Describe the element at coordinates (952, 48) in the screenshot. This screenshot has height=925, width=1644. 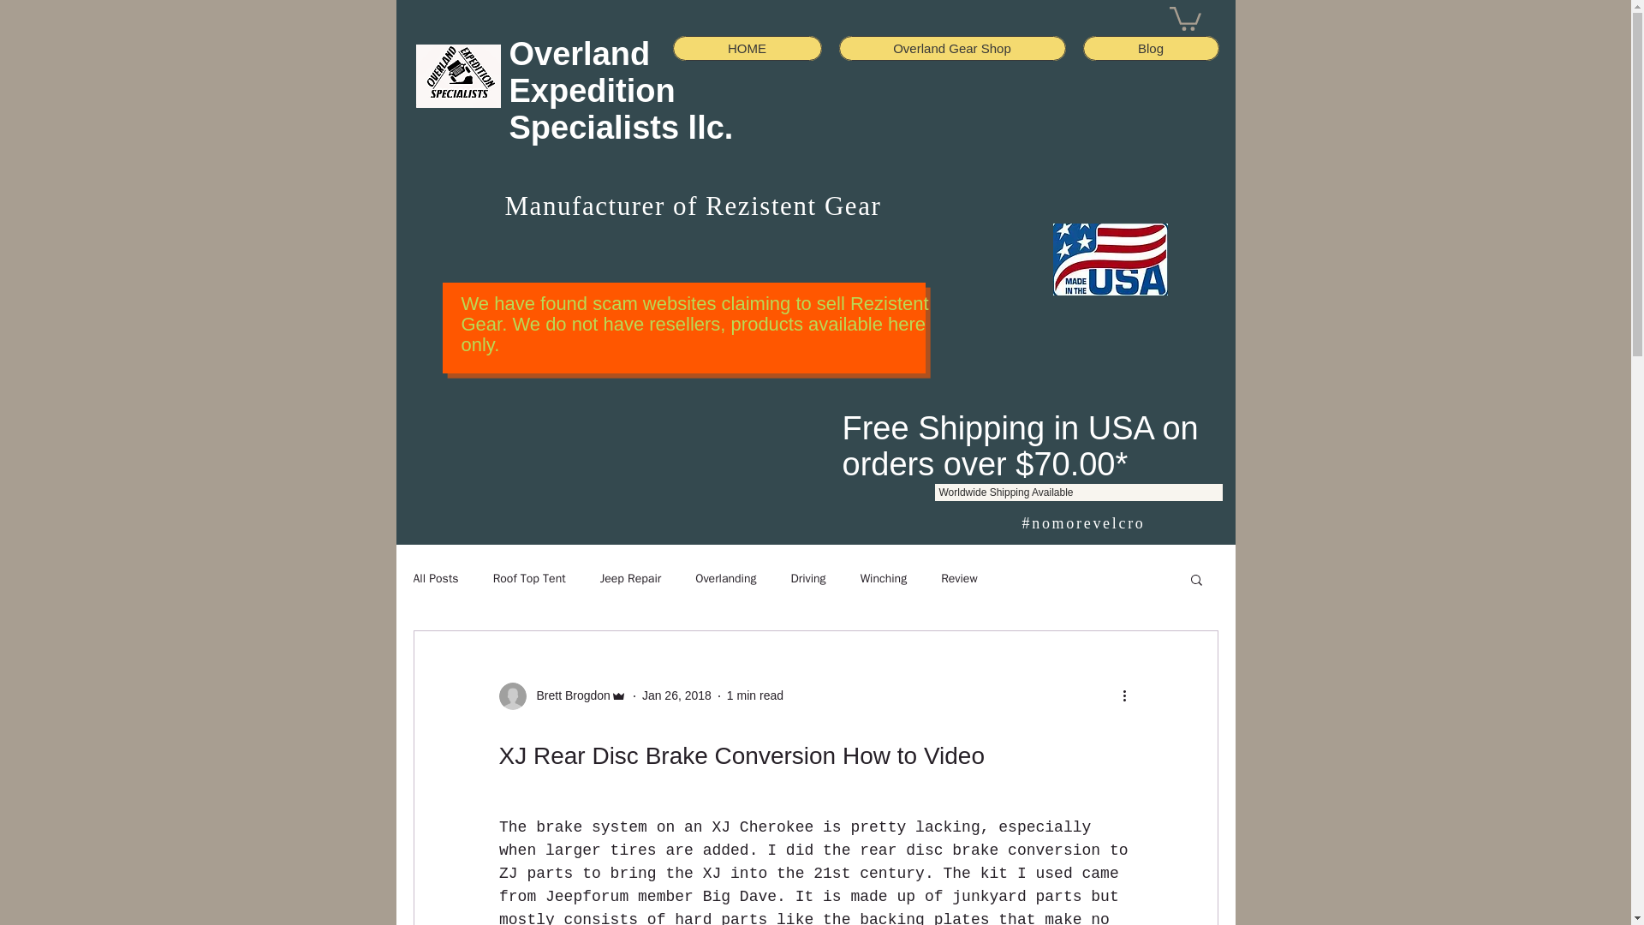
I see `Overland Gear Shop` at that location.